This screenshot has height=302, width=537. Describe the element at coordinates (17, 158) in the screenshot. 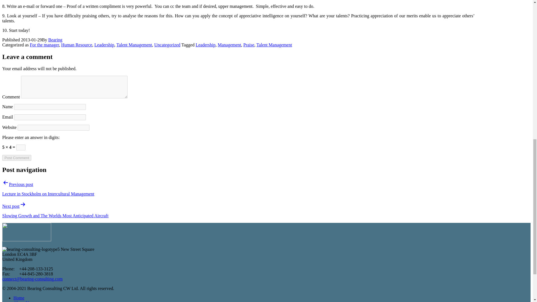

I see `Post Comment` at that location.